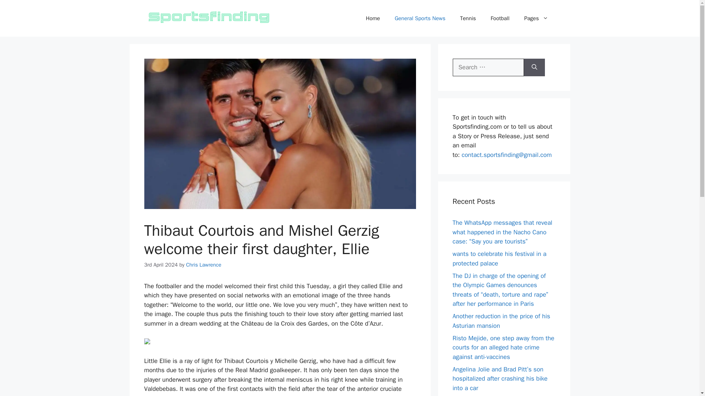 The height and width of the screenshot is (396, 705). What do you see at coordinates (499, 258) in the screenshot?
I see `wants to celebrate his festival in a protected palace` at bounding box center [499, 258].